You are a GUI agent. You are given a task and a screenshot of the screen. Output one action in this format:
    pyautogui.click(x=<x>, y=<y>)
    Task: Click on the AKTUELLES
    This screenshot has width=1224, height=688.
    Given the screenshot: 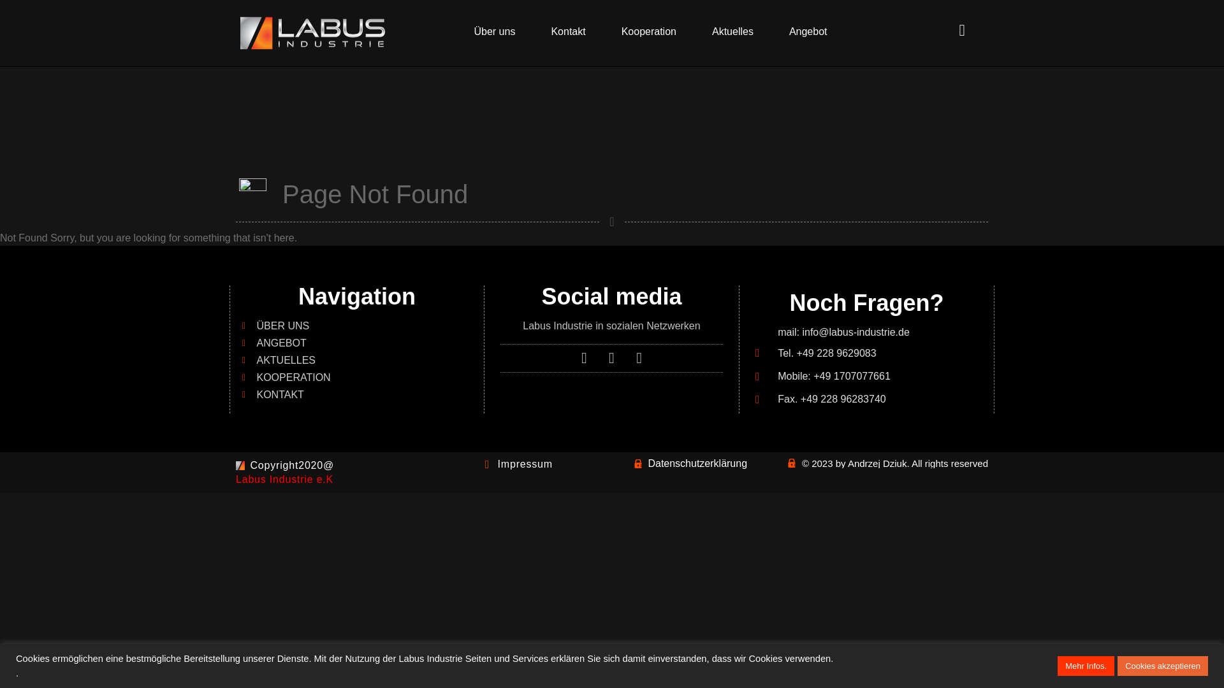 What is the action you would take?
    pyautogui.click(x=363, y=361)
    